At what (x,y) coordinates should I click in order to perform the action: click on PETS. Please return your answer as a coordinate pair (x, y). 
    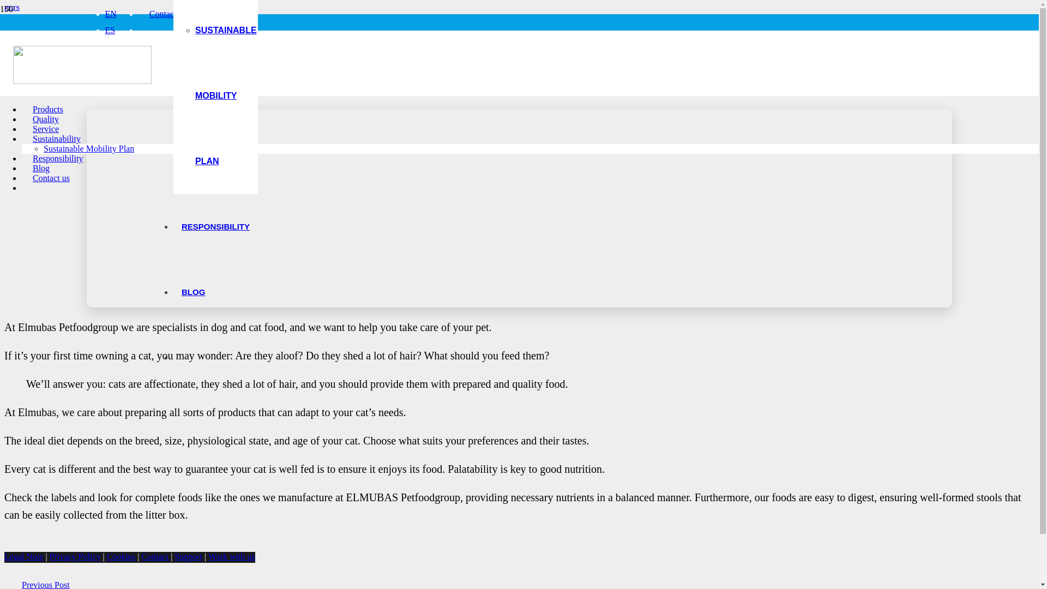
    Looking at the image, I should click on (12, 8).